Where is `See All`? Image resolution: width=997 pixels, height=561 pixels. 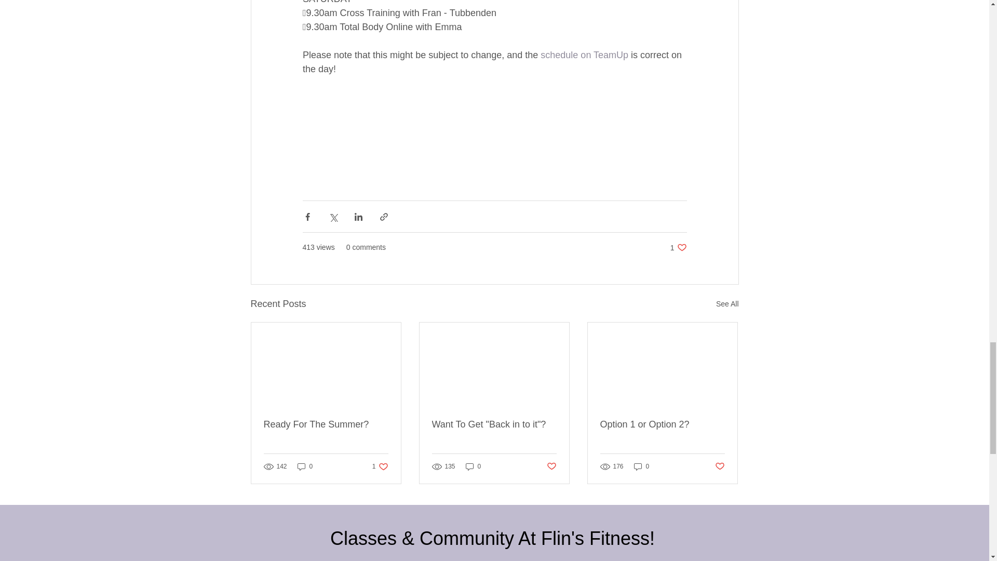
See All is located at coordinates (727, 304).